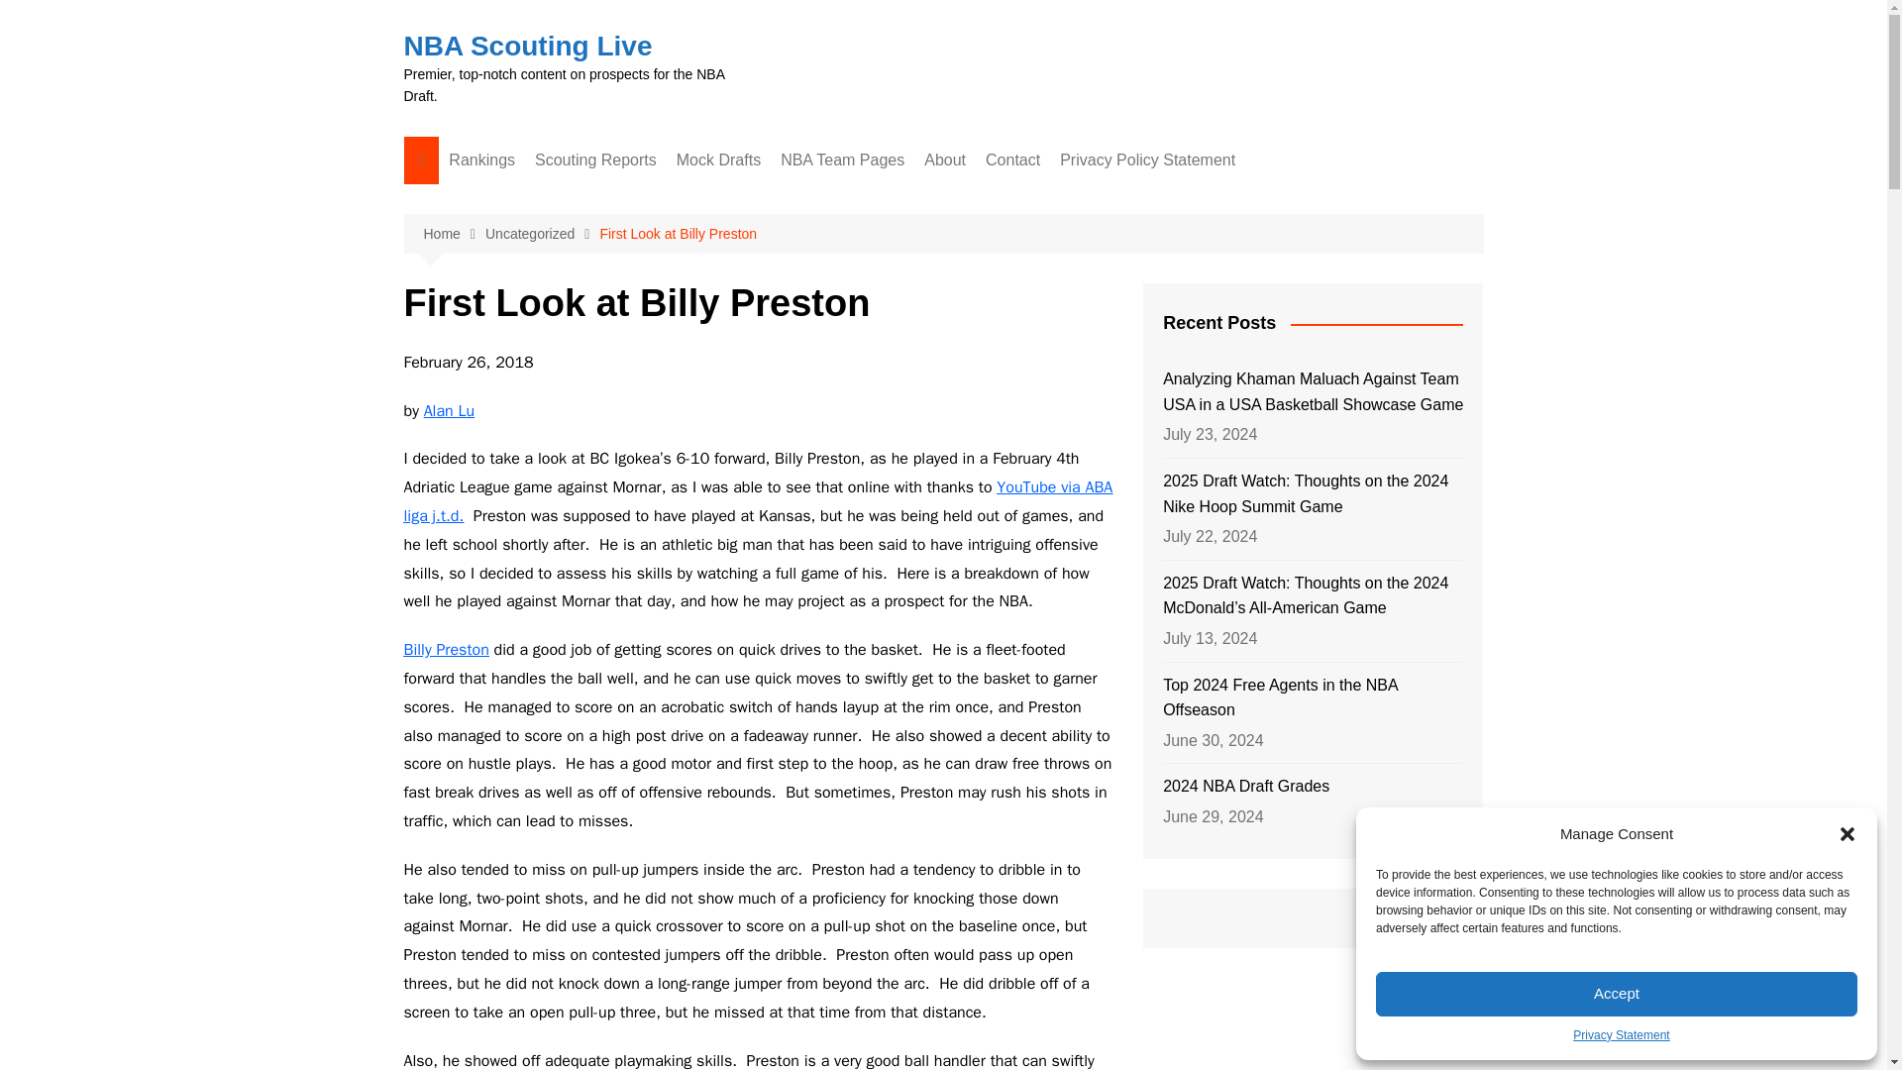 Image resolution: width=1902 pixels, height=1070 pixels. What do you see at coordinates (547, 555) in the screenshot?
I see `2017 Top 100 Prospect Rankings` at bounding box center [547, 555].